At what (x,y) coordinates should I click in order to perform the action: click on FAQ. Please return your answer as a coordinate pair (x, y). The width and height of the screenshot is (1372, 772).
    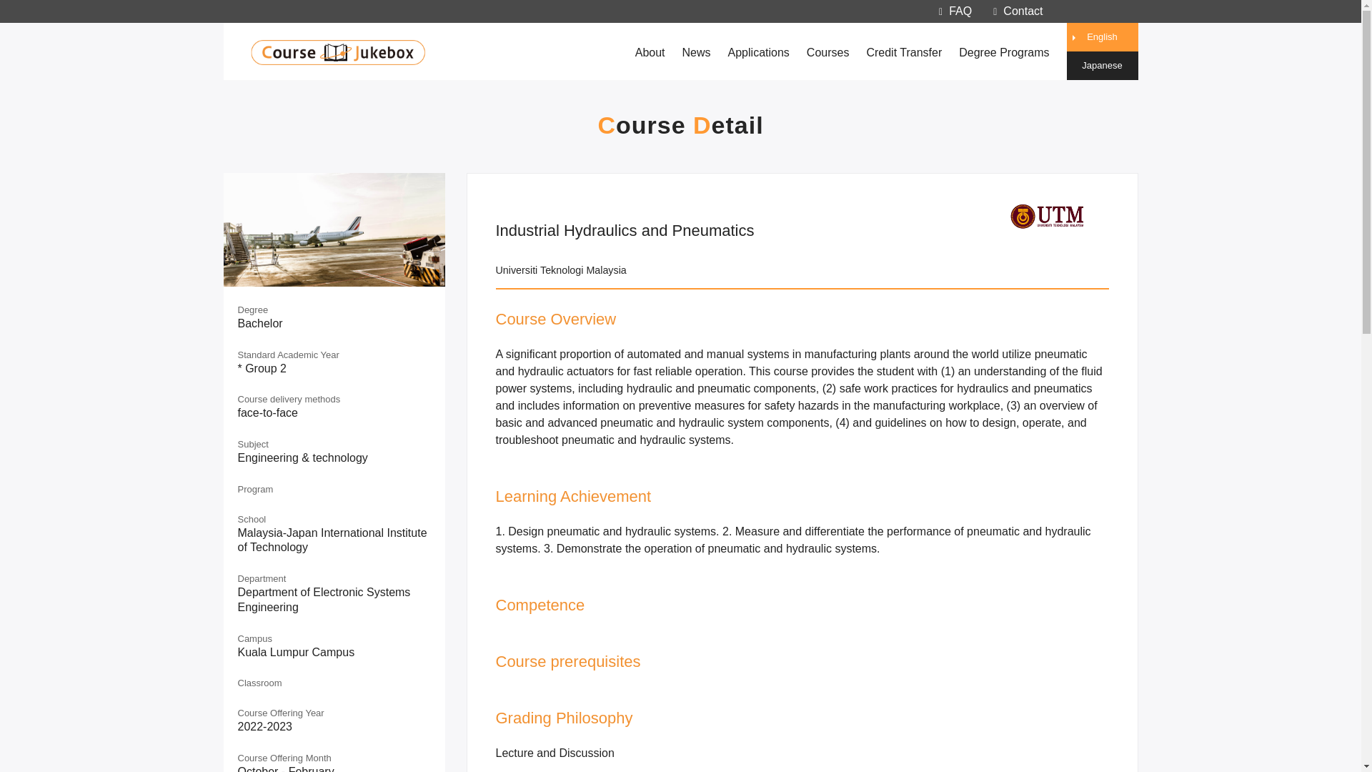
    Looking at the image, I should click on (955, 10).